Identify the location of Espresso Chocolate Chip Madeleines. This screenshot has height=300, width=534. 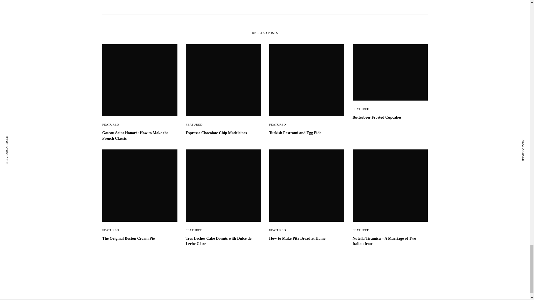
(223, 133).